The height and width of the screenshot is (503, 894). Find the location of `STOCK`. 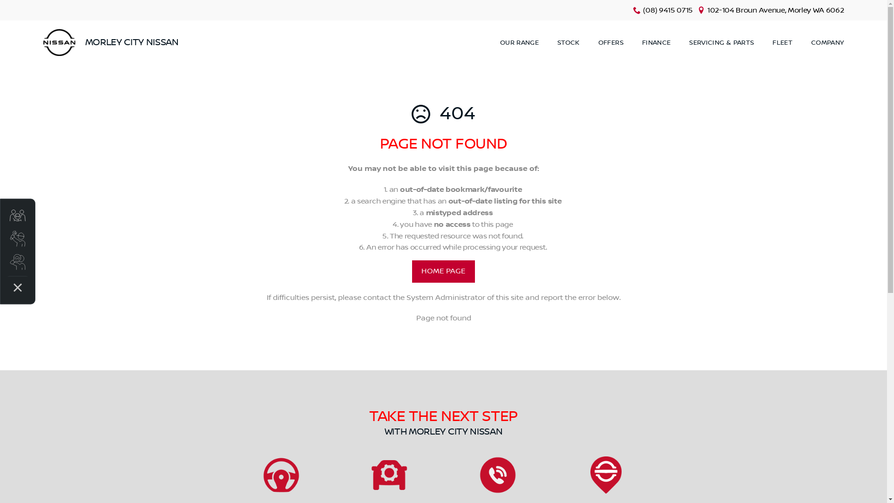

STOCK is located at coordinates (569, 43).